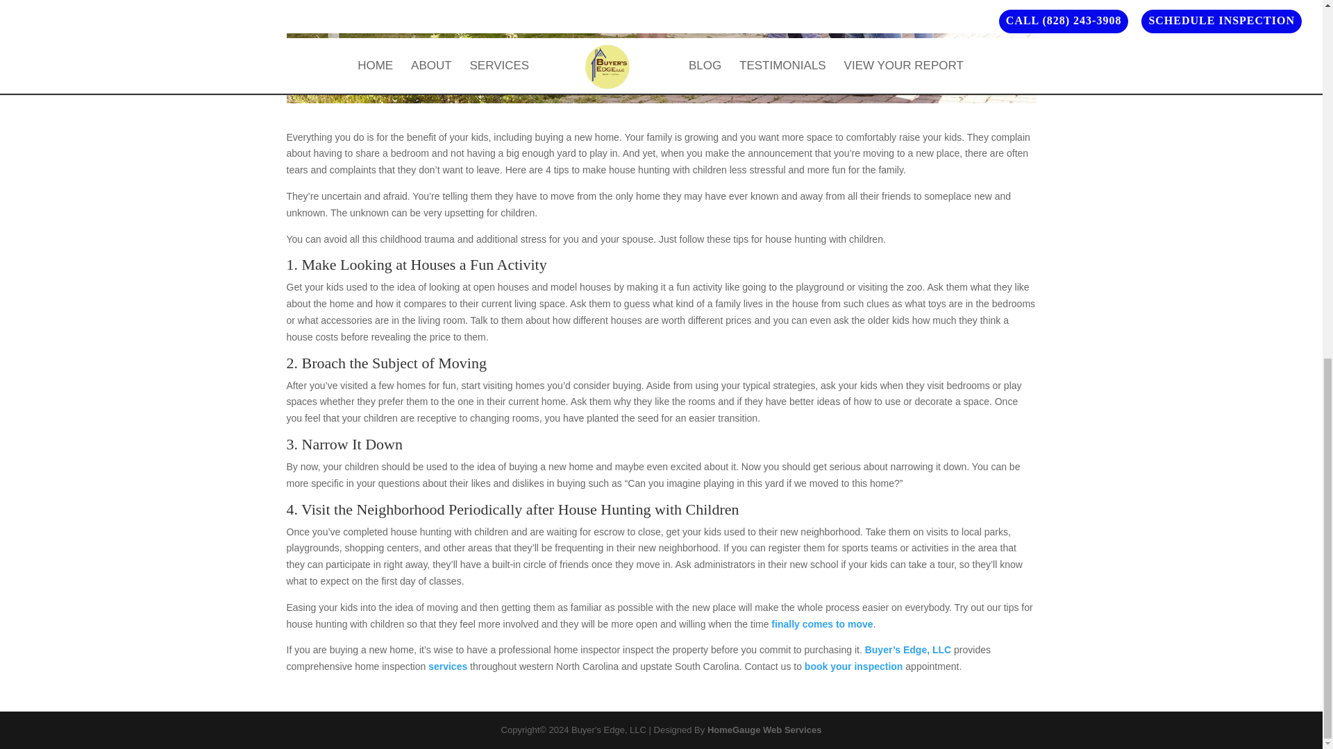  Describe the element at coordinates (765, 730) in the screenshot. I see `HomeGauge Web Services` at that location.